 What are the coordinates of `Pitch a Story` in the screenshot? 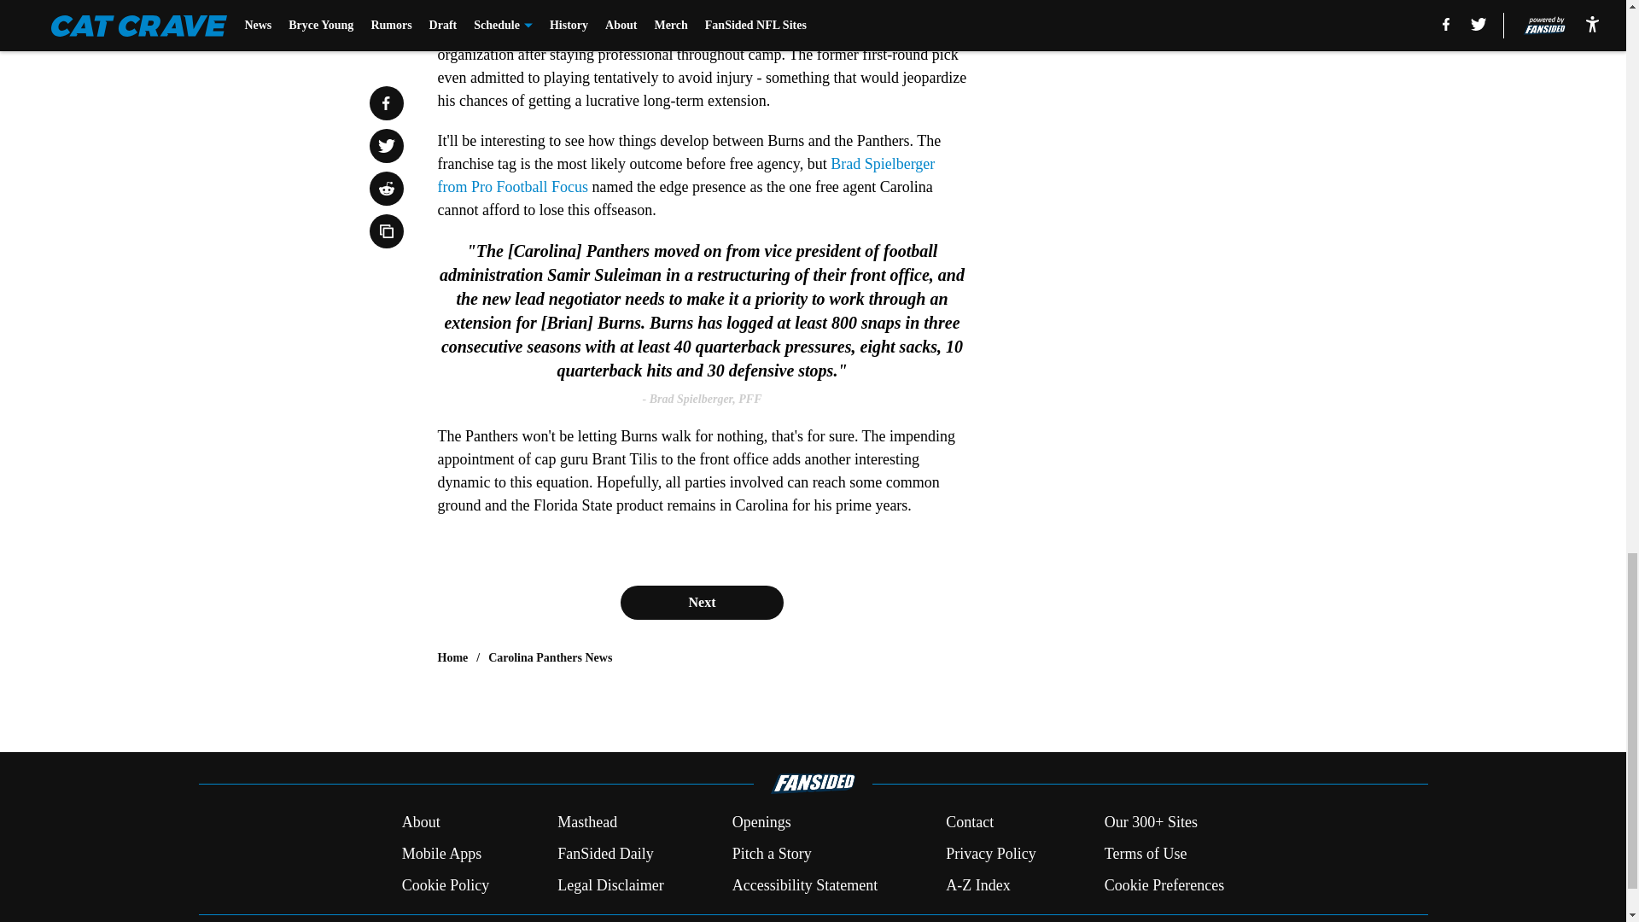 It's located at (772, 854).